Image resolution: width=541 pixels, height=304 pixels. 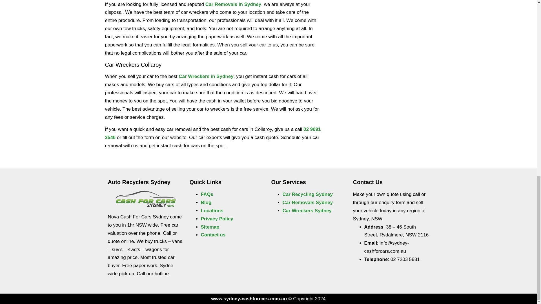 What do you see at coordinates (212, 211) in the screenshot?
I see `Locations` at bounding box center [212, 211].